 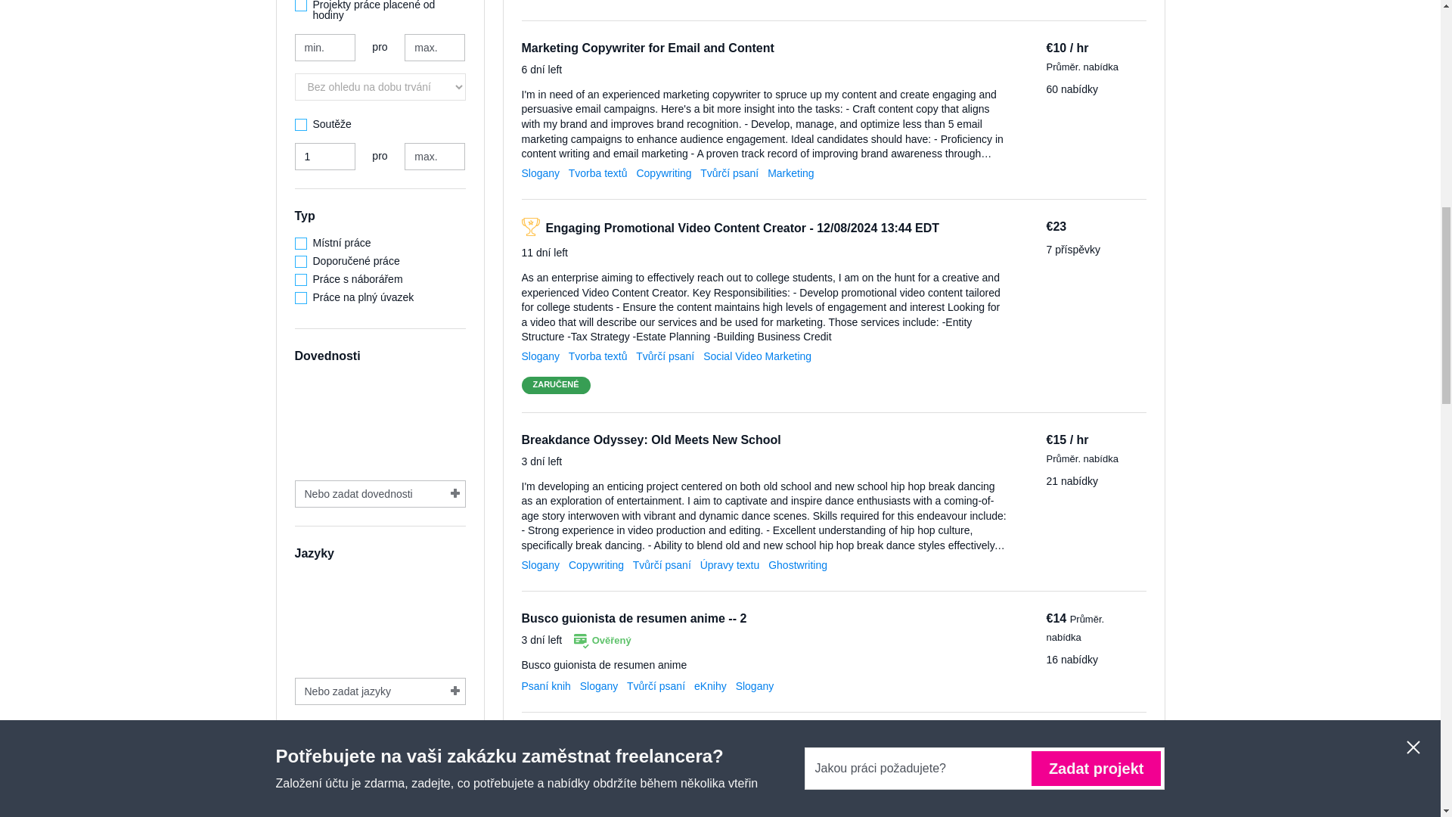 What do you see at coordinates (790, 172) in the screenshot?
I see `Marketing` at bounding box center [790, 172].